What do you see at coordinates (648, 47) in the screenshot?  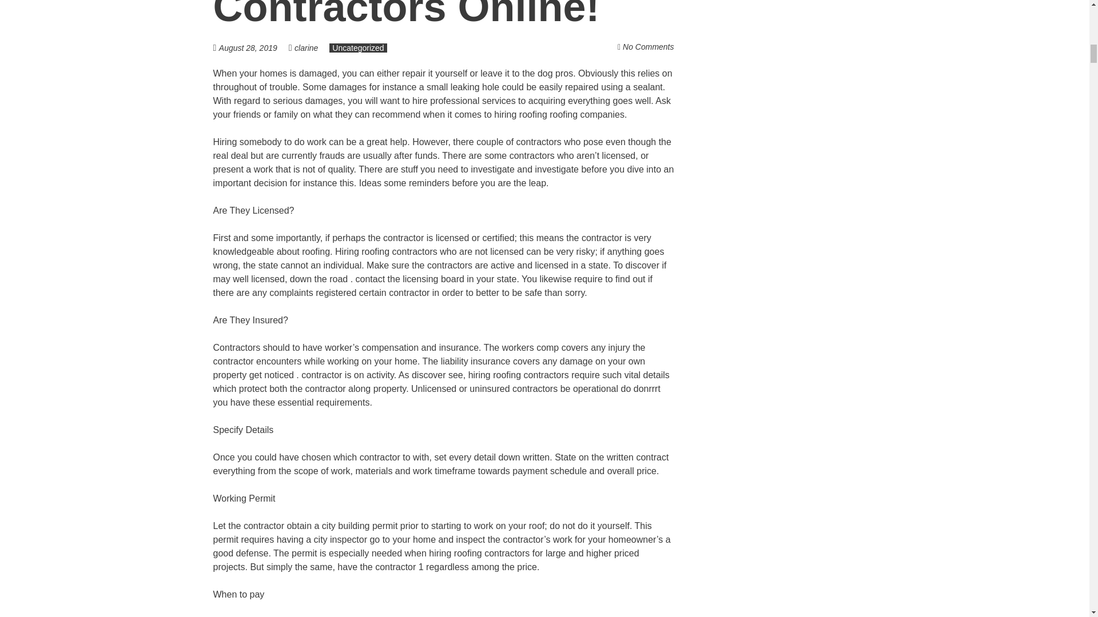 I see `No Comments` at bounding box center [648, 47].